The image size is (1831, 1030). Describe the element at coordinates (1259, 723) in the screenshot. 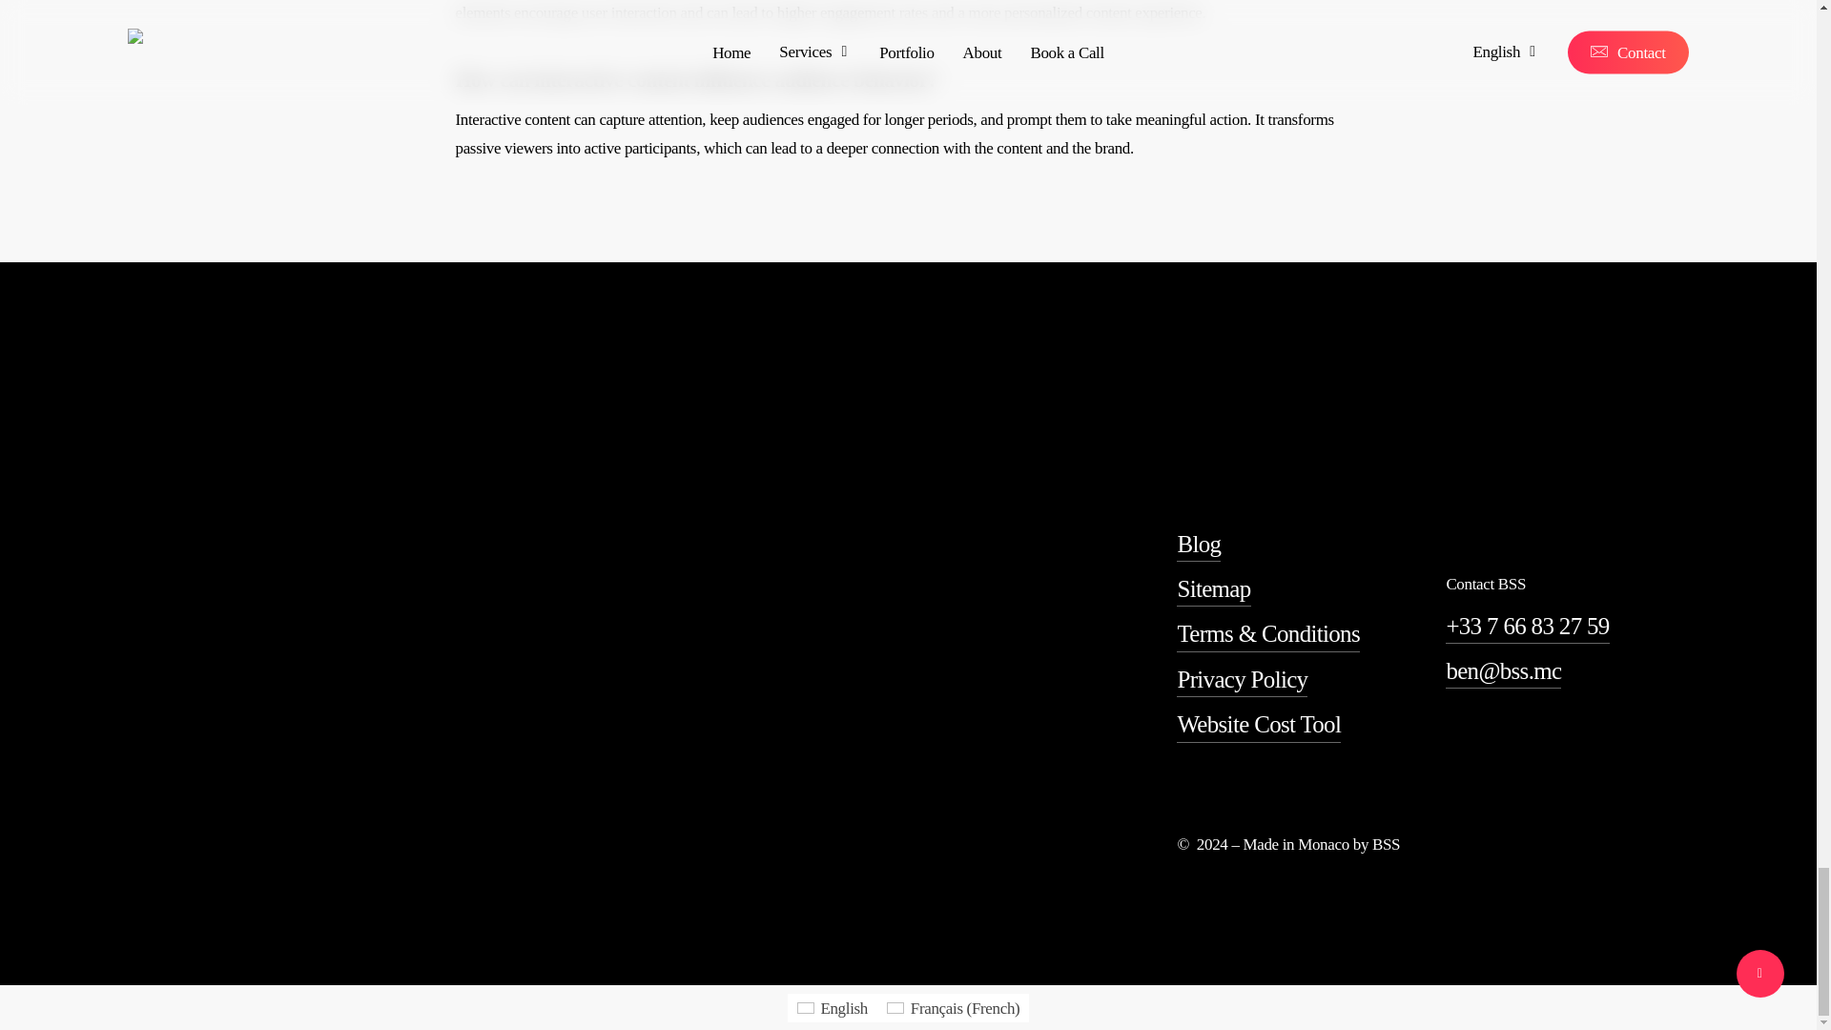

I see `Website Cost Tool` at that location.